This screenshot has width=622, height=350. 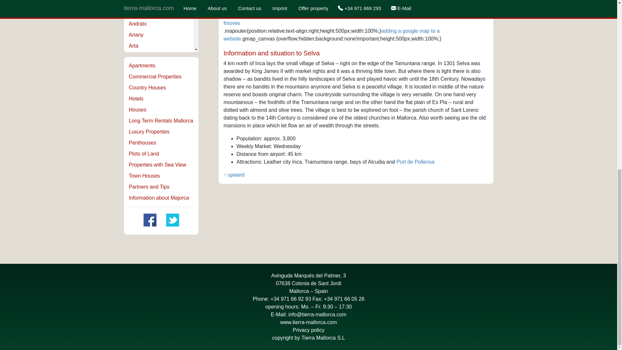 I want to click on Arta, so click(x=133, y=46).